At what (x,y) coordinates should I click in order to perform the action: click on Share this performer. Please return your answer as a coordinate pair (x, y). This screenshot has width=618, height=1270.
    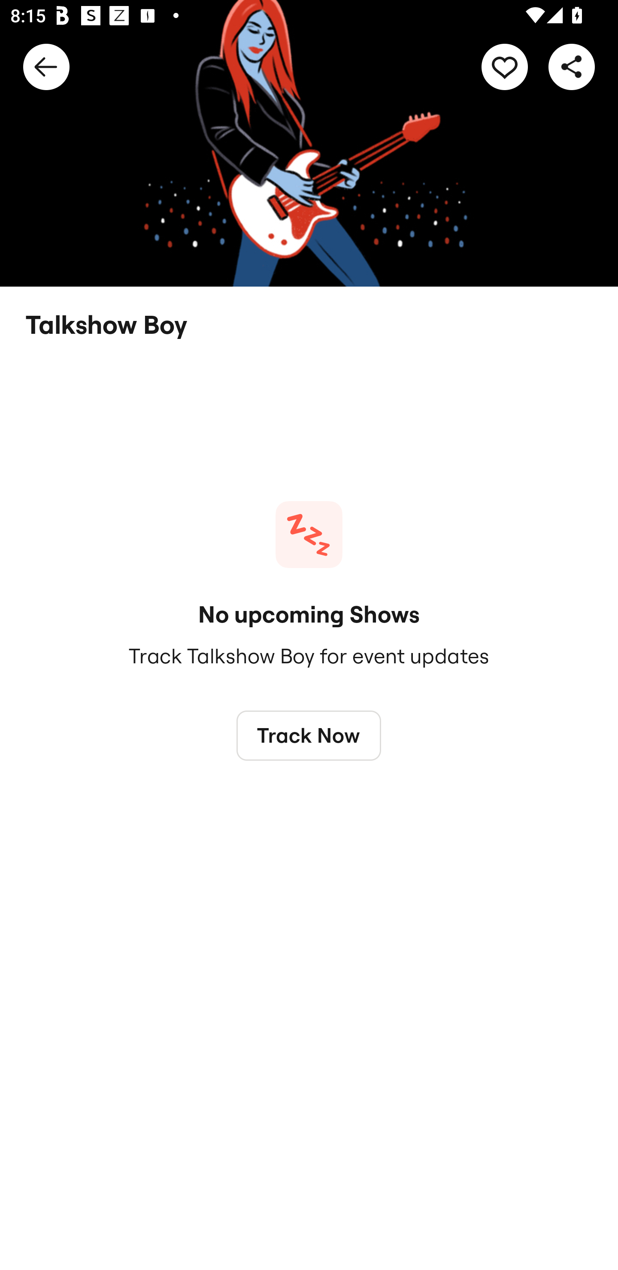
    Looking at the image, I should click on (572, 66).